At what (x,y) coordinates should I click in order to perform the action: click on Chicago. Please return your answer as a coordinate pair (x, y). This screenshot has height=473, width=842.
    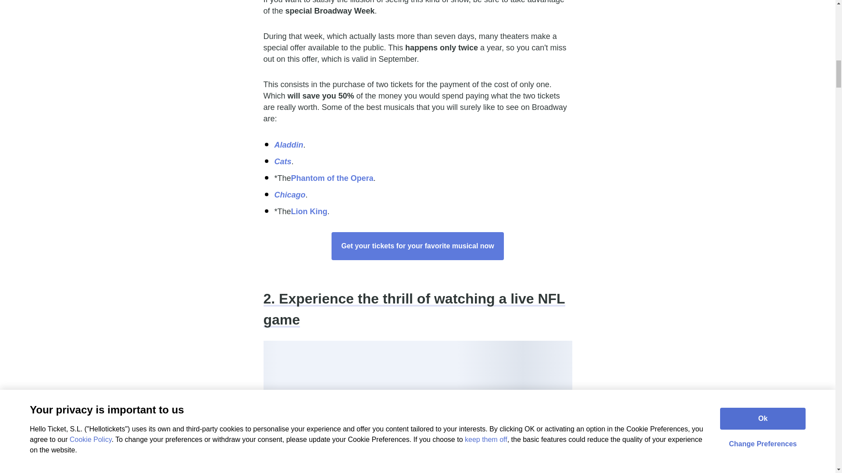
    Looking at the image, I should click on (289, 194).